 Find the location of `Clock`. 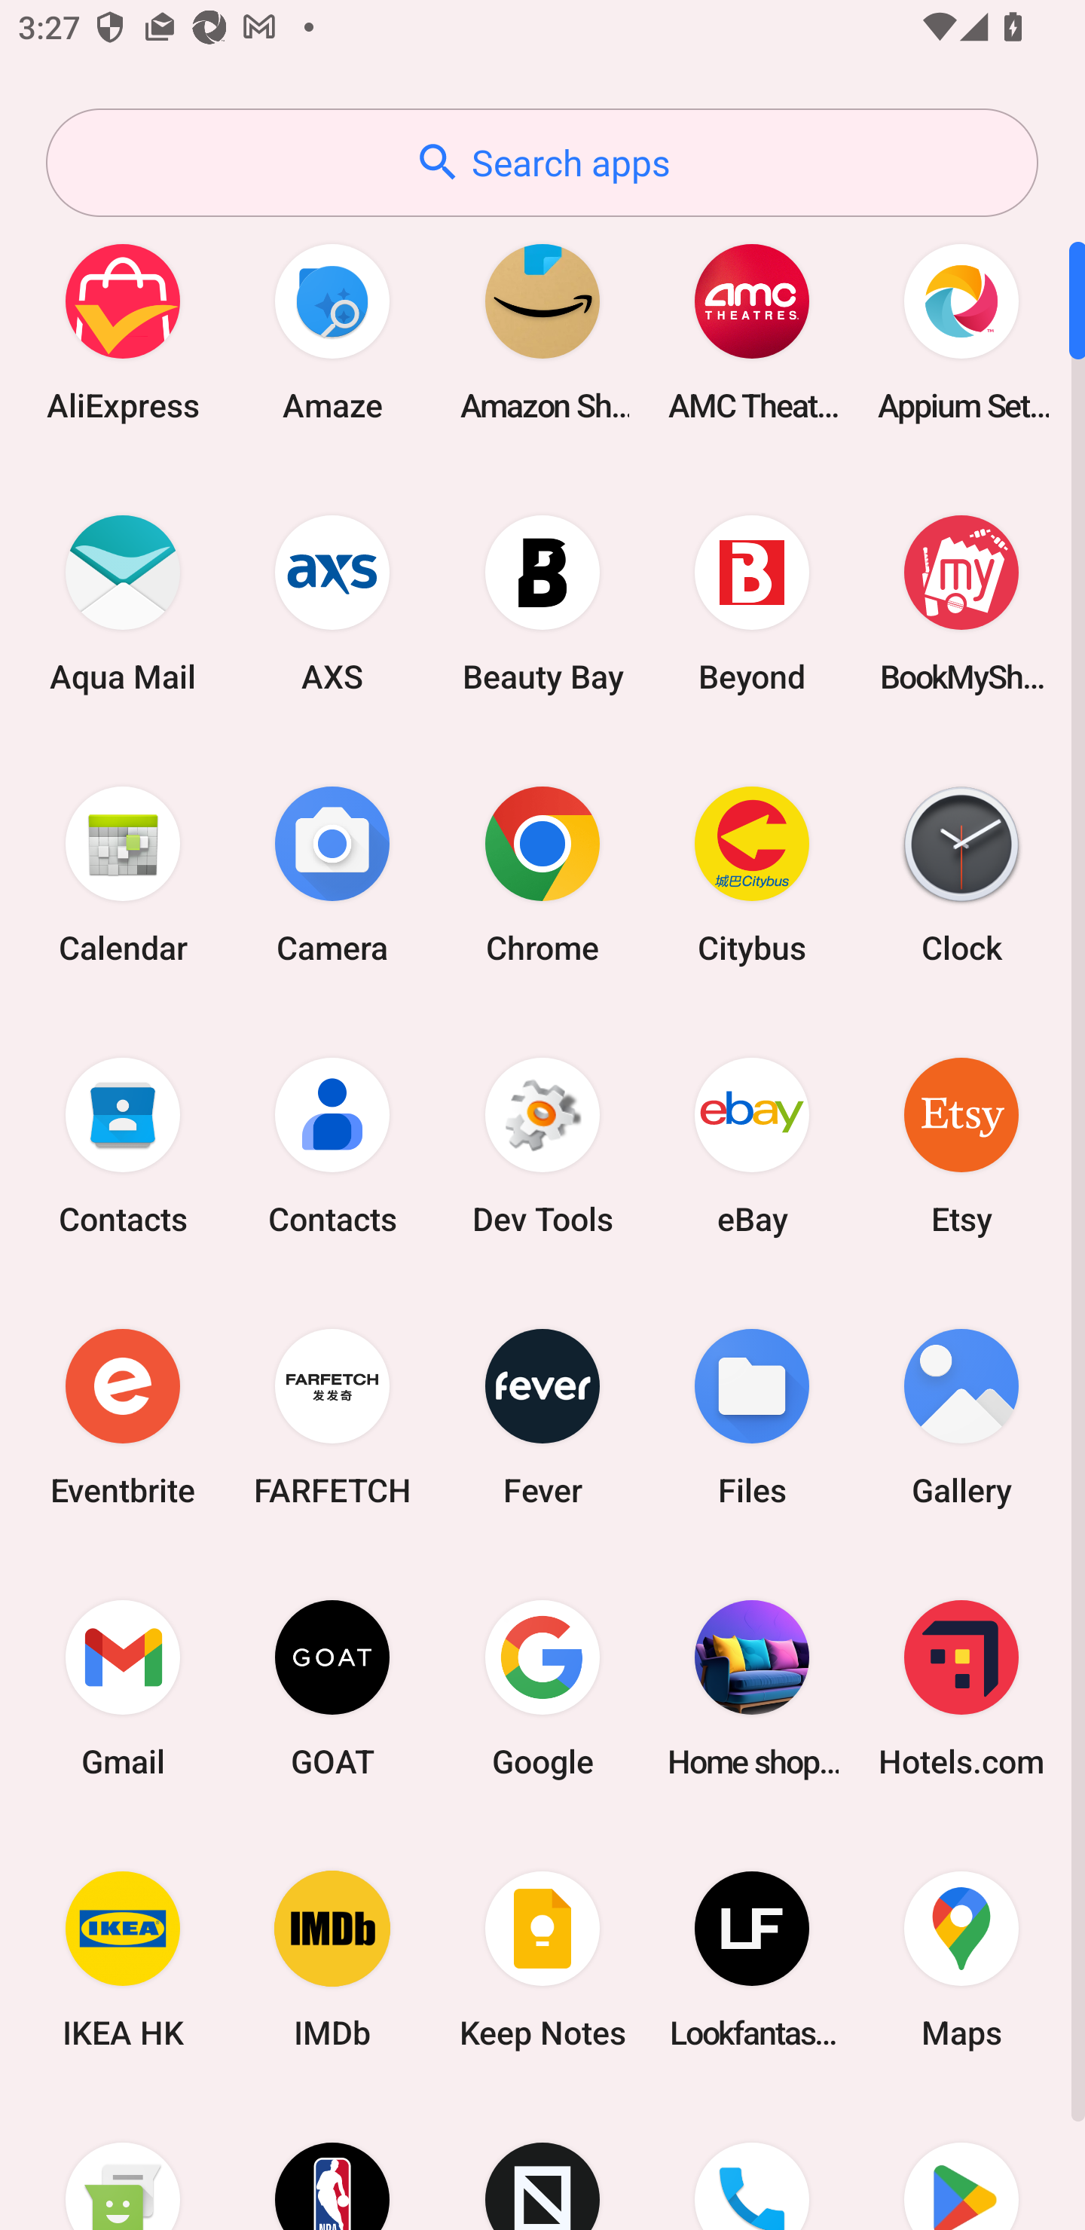

Clock is located at coordinates (961, 874).